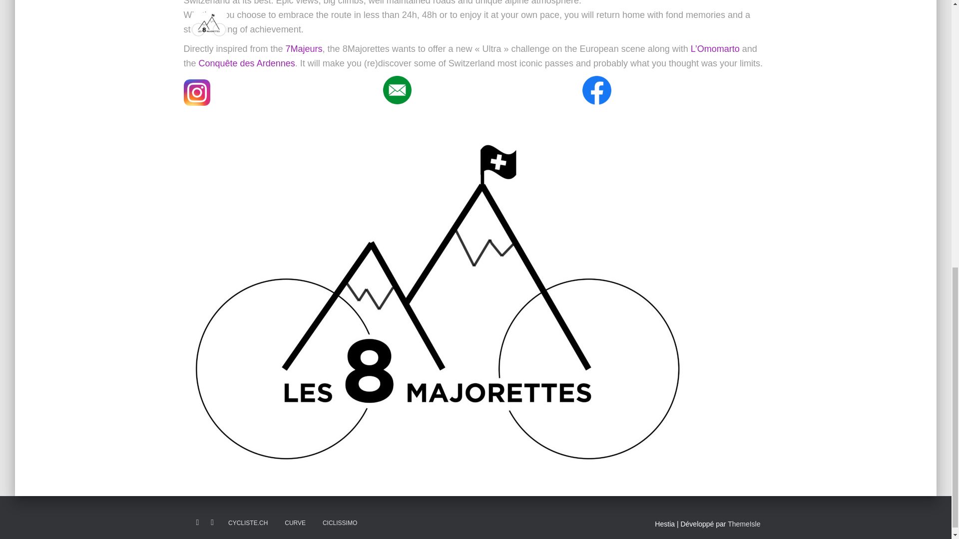  I want to click on CURVE, so click(295, 523).